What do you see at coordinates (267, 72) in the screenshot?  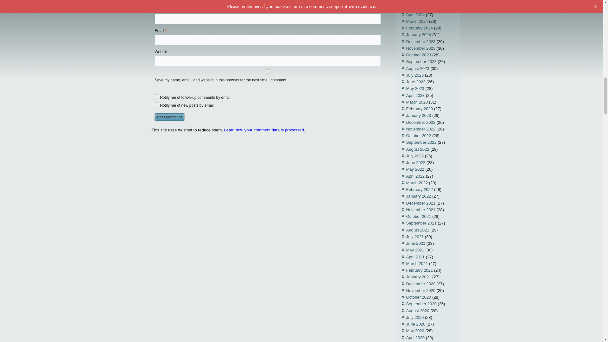 I see `yes` at bounding box center [267, 72].